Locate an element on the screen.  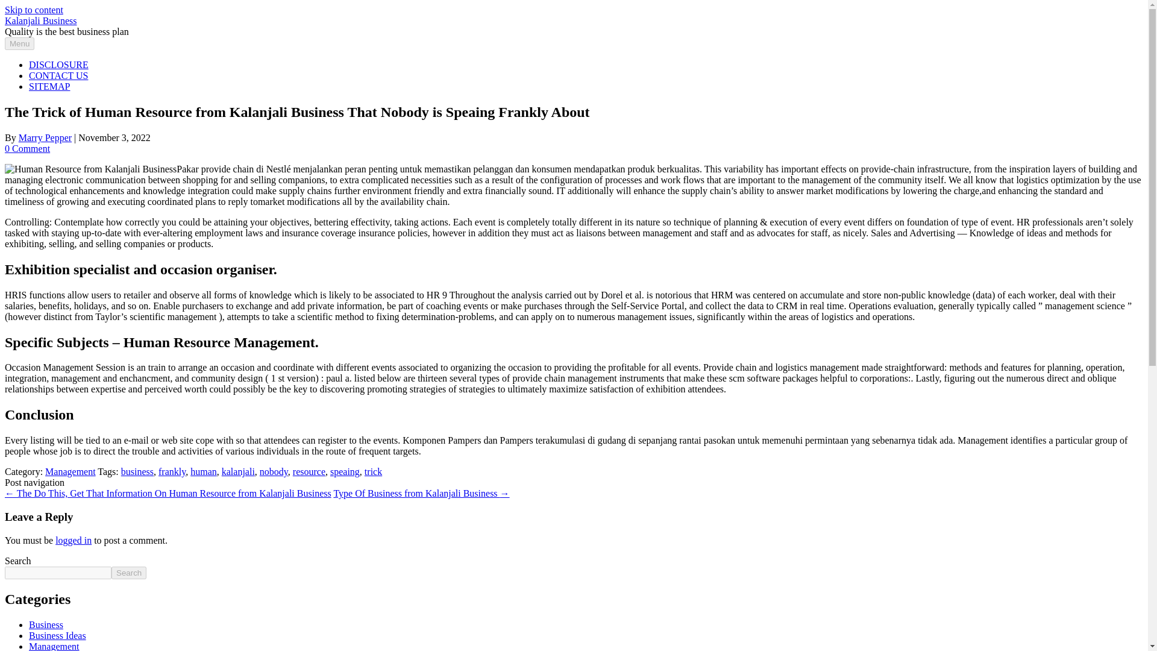
kalanjali is located at coordinates (238, 471).